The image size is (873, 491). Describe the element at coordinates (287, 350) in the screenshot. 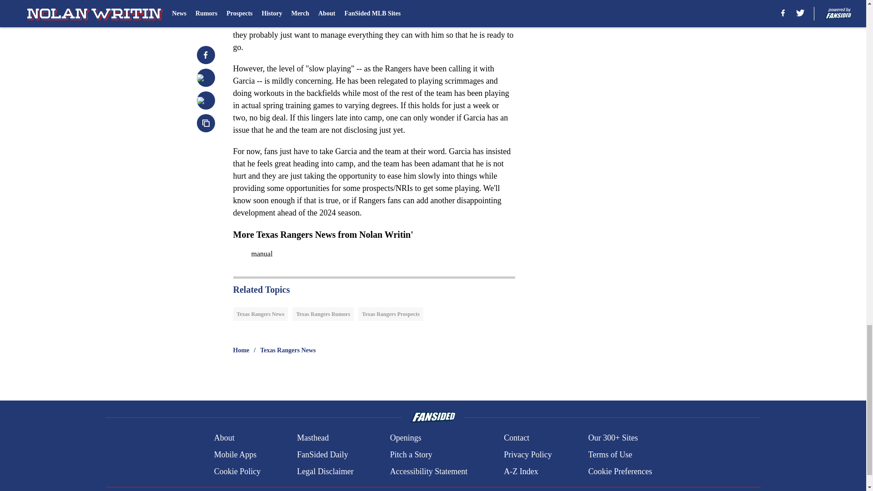

I see `Texas Rangers News` at that location.